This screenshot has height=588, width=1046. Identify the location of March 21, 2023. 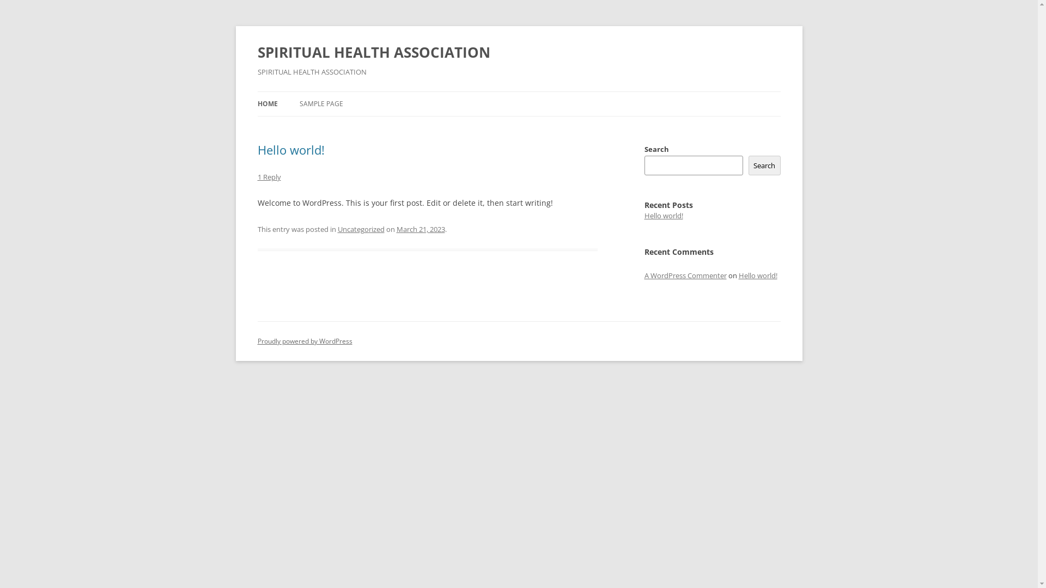
(421, 229).